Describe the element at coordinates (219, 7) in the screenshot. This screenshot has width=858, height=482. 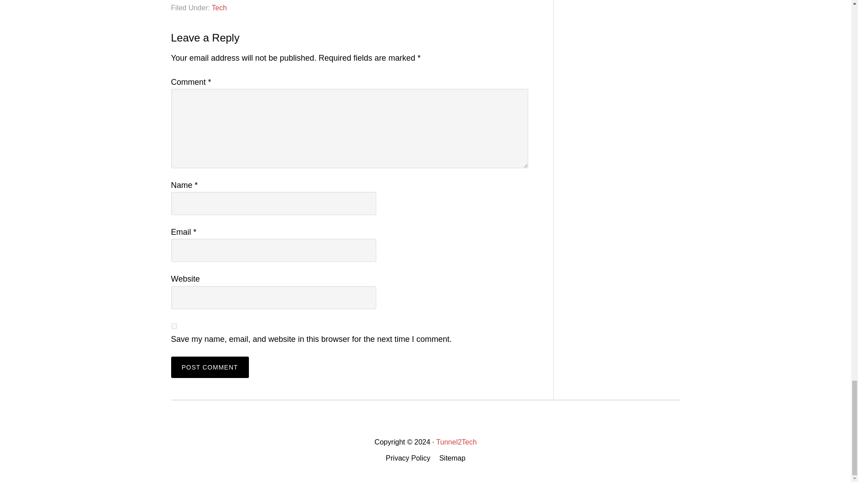
I see `Tech` at that location.